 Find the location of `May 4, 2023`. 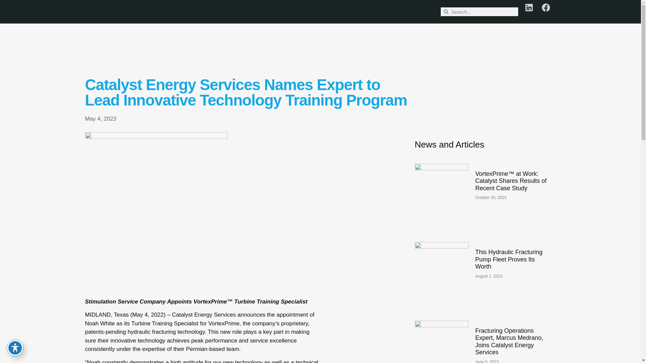

May 4, 2023 is located at coordinates (100, 119).